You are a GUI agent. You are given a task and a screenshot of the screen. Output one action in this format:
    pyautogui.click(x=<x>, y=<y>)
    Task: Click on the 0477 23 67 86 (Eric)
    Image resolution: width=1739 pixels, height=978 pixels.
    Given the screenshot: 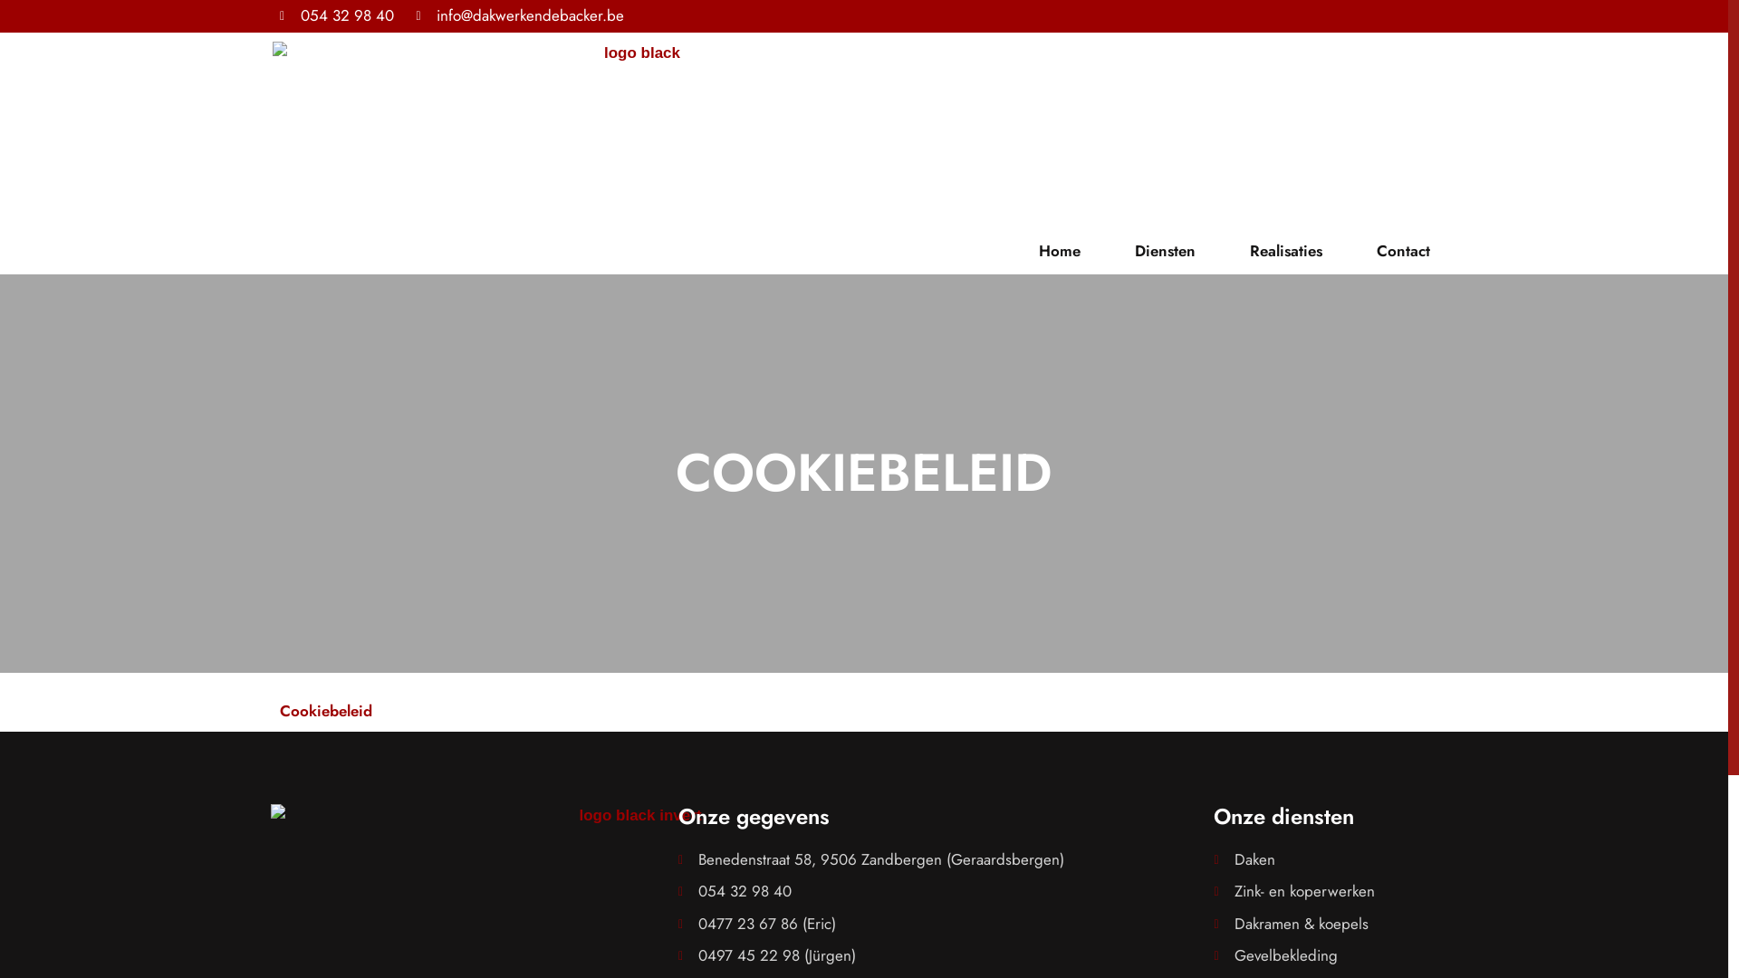 What is the action you would take?
    pyautogui.click(x=937, y=925)
    